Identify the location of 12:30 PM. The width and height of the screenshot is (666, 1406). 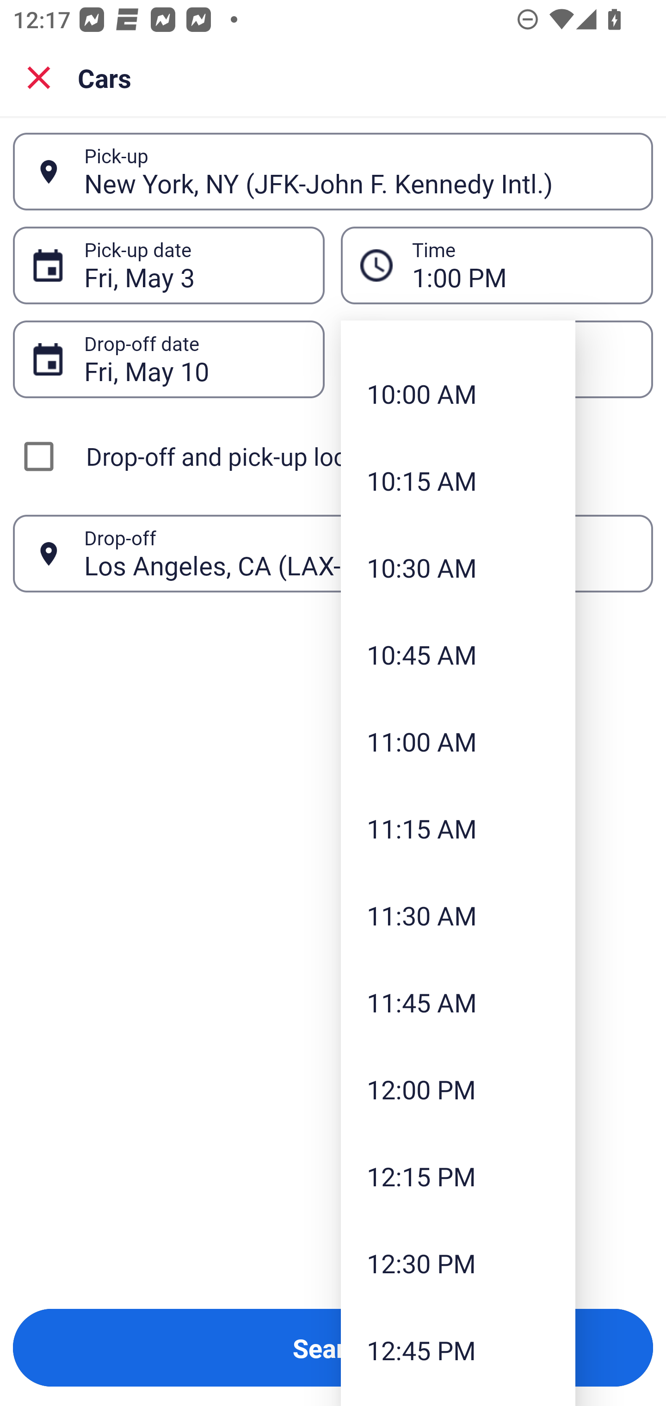
(458, 1263).